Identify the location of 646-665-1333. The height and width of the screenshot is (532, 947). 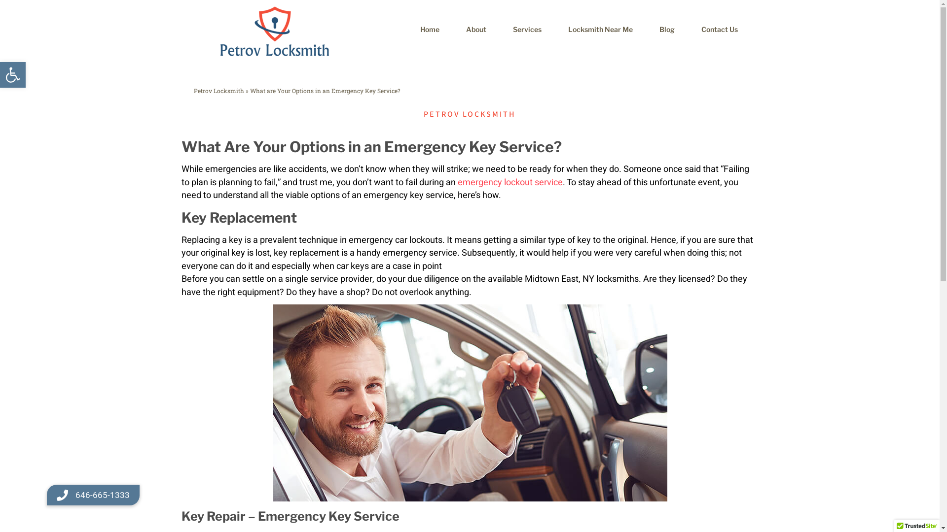
(93, 495).